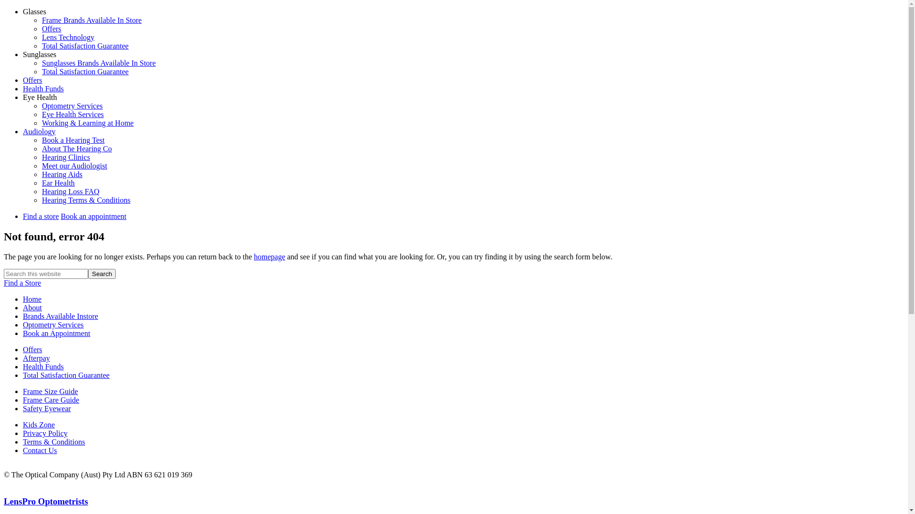  I want to click on Book an appointment, so click(94, 216).